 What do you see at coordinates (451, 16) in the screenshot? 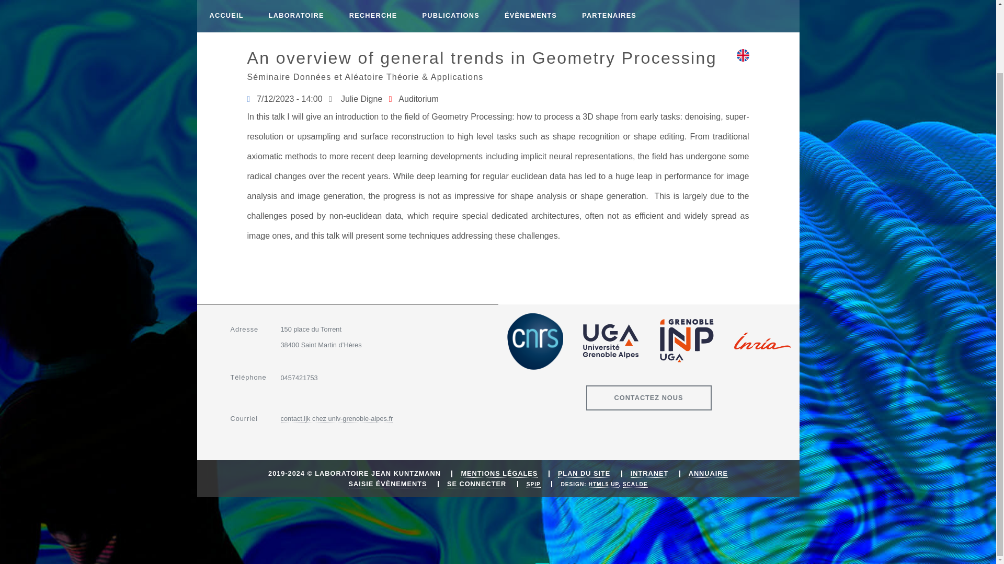
I see `PUBLICATIONS` at bounding box center [451, 16].